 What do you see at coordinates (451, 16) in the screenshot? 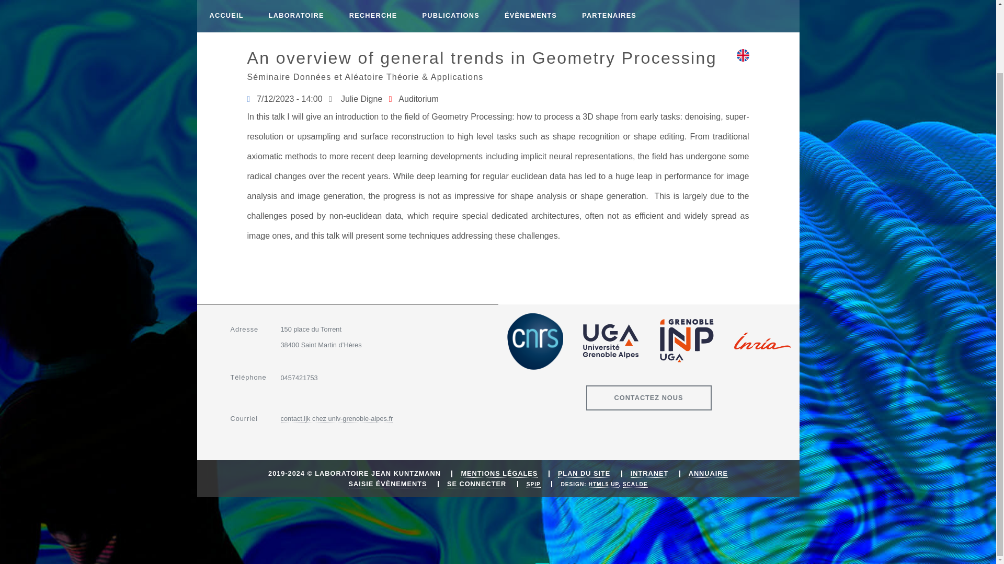
I see `PUBLICATIONS` at bounding box center [451, 16].